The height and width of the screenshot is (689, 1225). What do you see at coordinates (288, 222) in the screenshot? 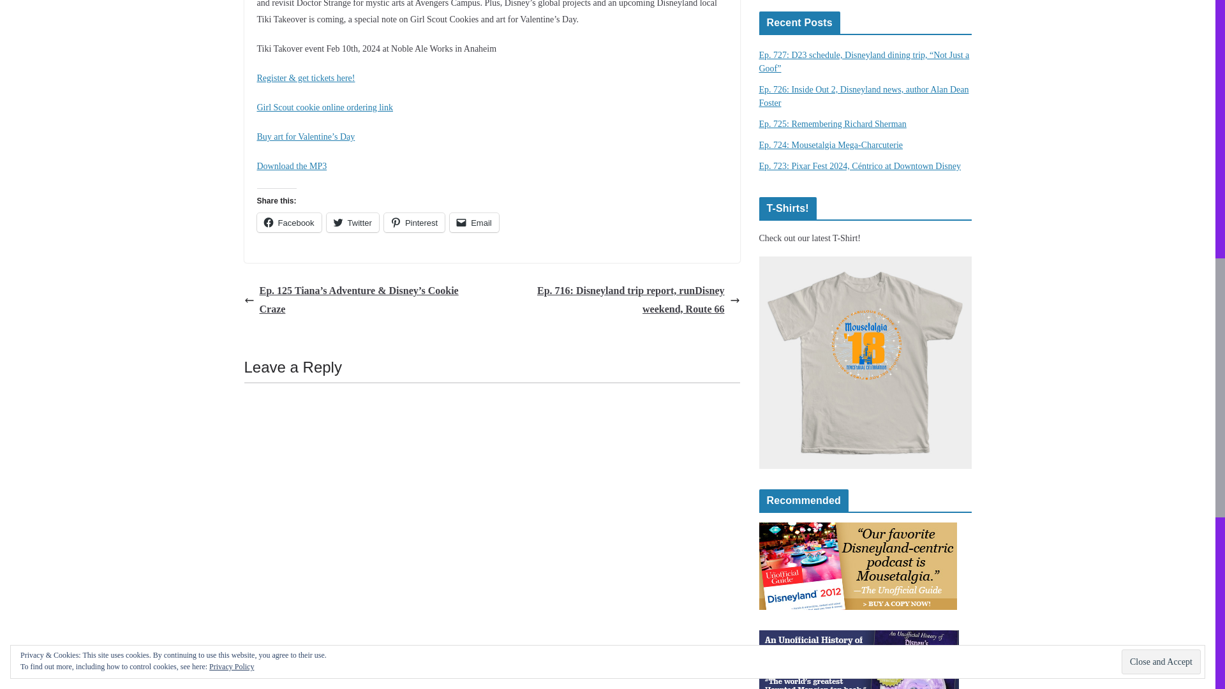
I see `Click to share on Facebook` at bounding box center [288, 222].